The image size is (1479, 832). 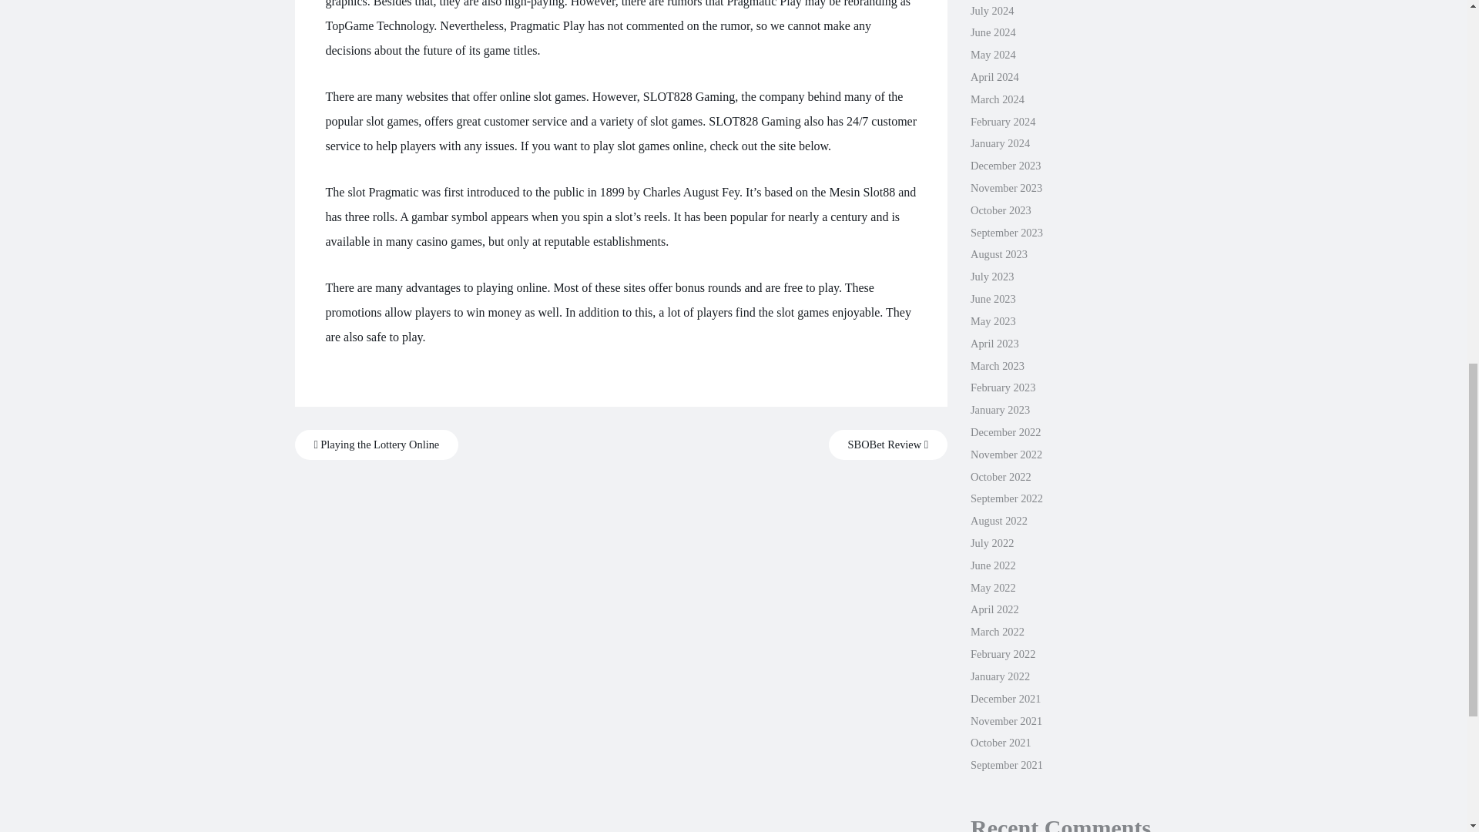 What do you see at coordinates (993, 321) in the screenshot?
I see `May 2023` at bounding box center [993, 321].